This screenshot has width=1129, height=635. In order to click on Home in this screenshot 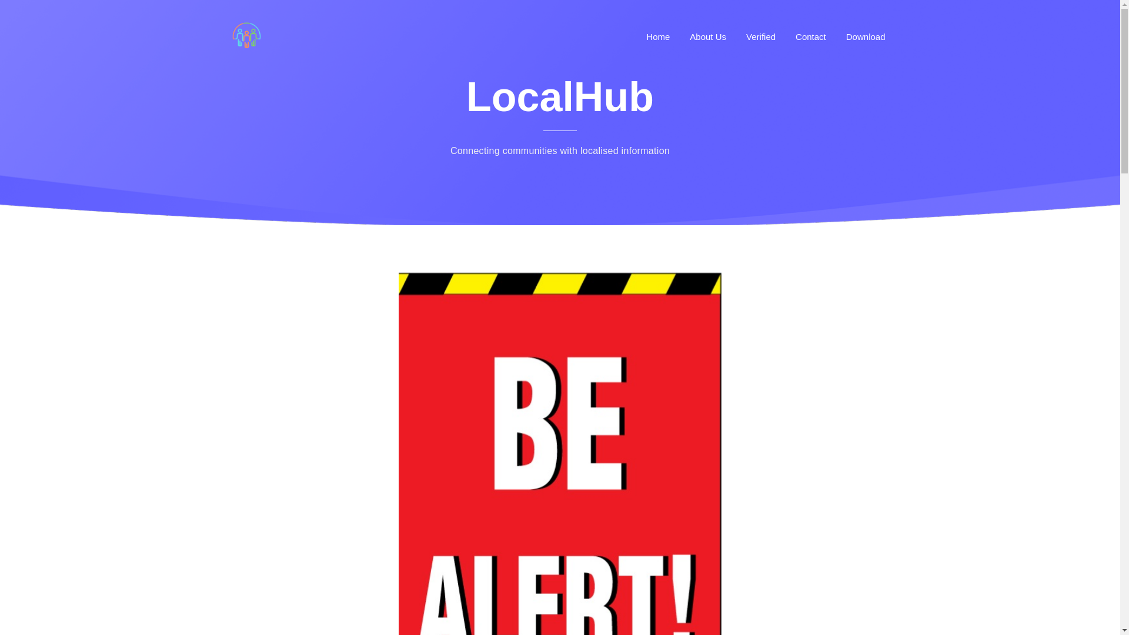, I will do `click(658, 36)`.